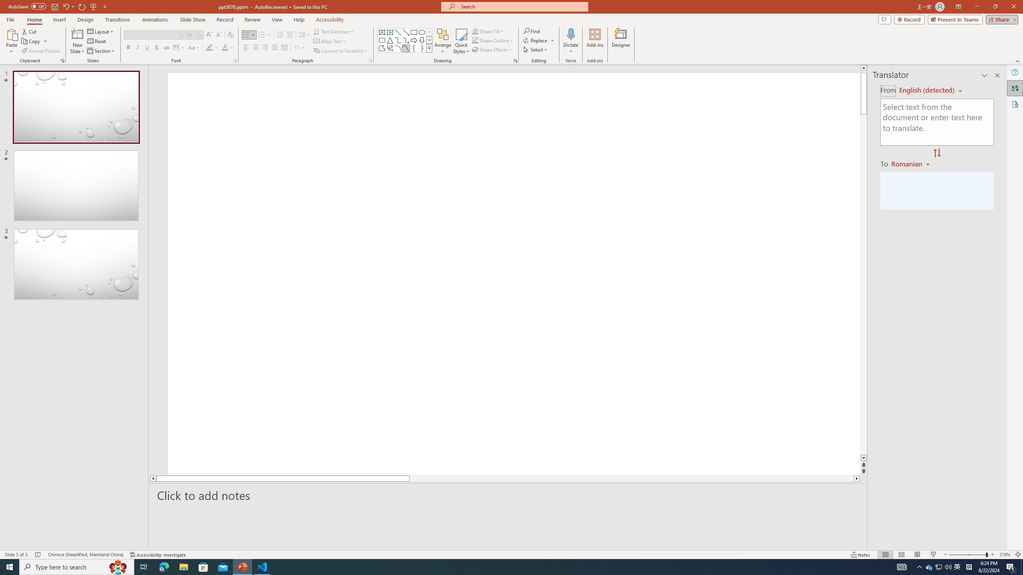  I want to click on Slide, so click(76, 264).